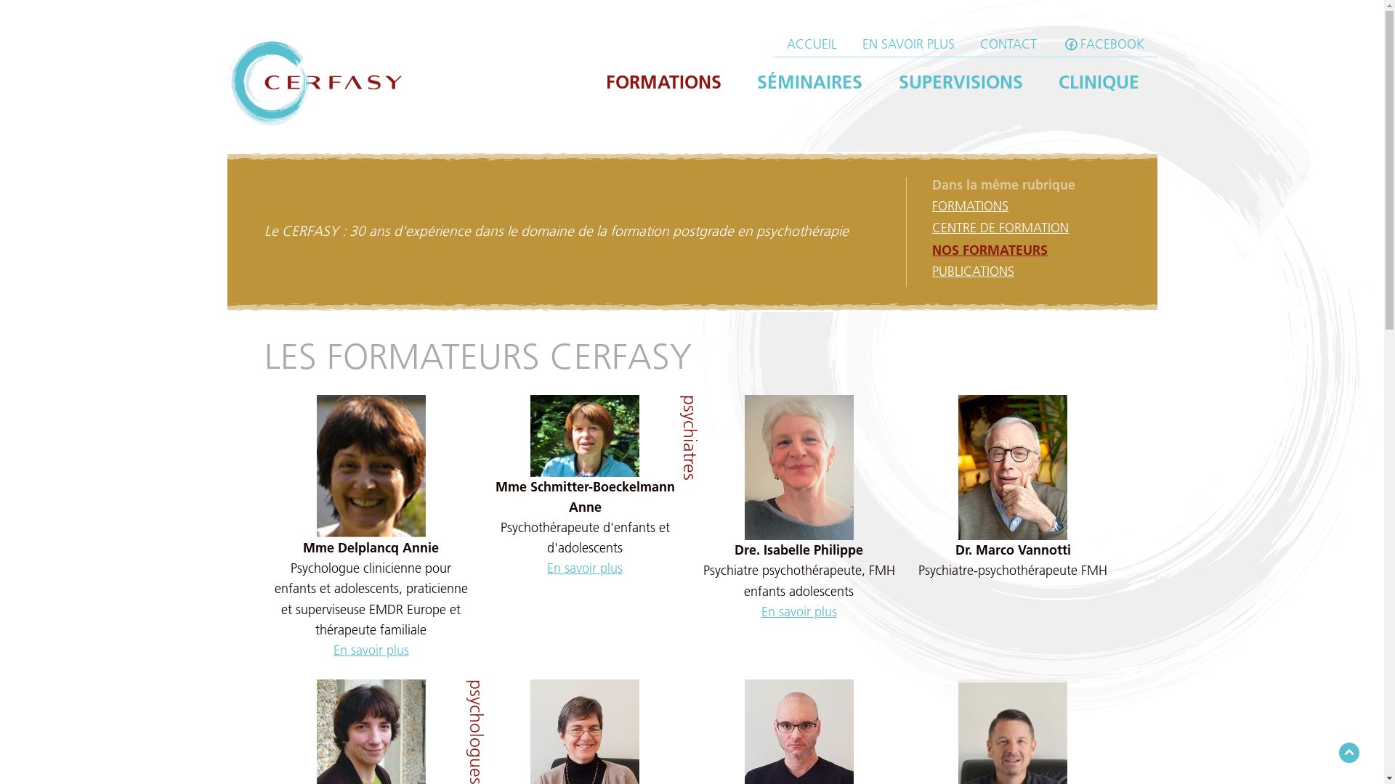  Describe the element at coordinates (1099, 82) in the screenshot. I see `CLINIQUE` at that location.